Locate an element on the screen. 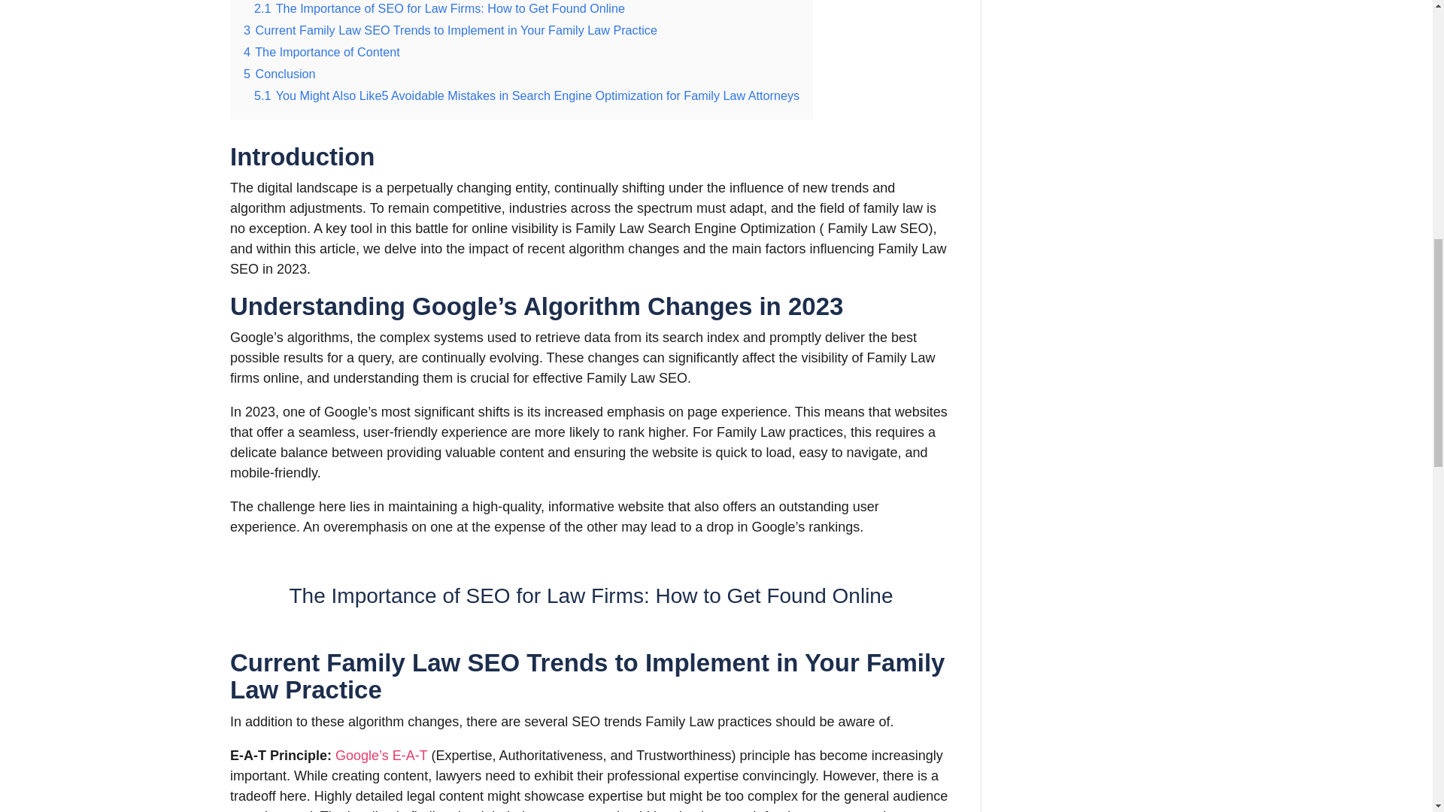  5 Conclusion is located at coordinates (280, 73).